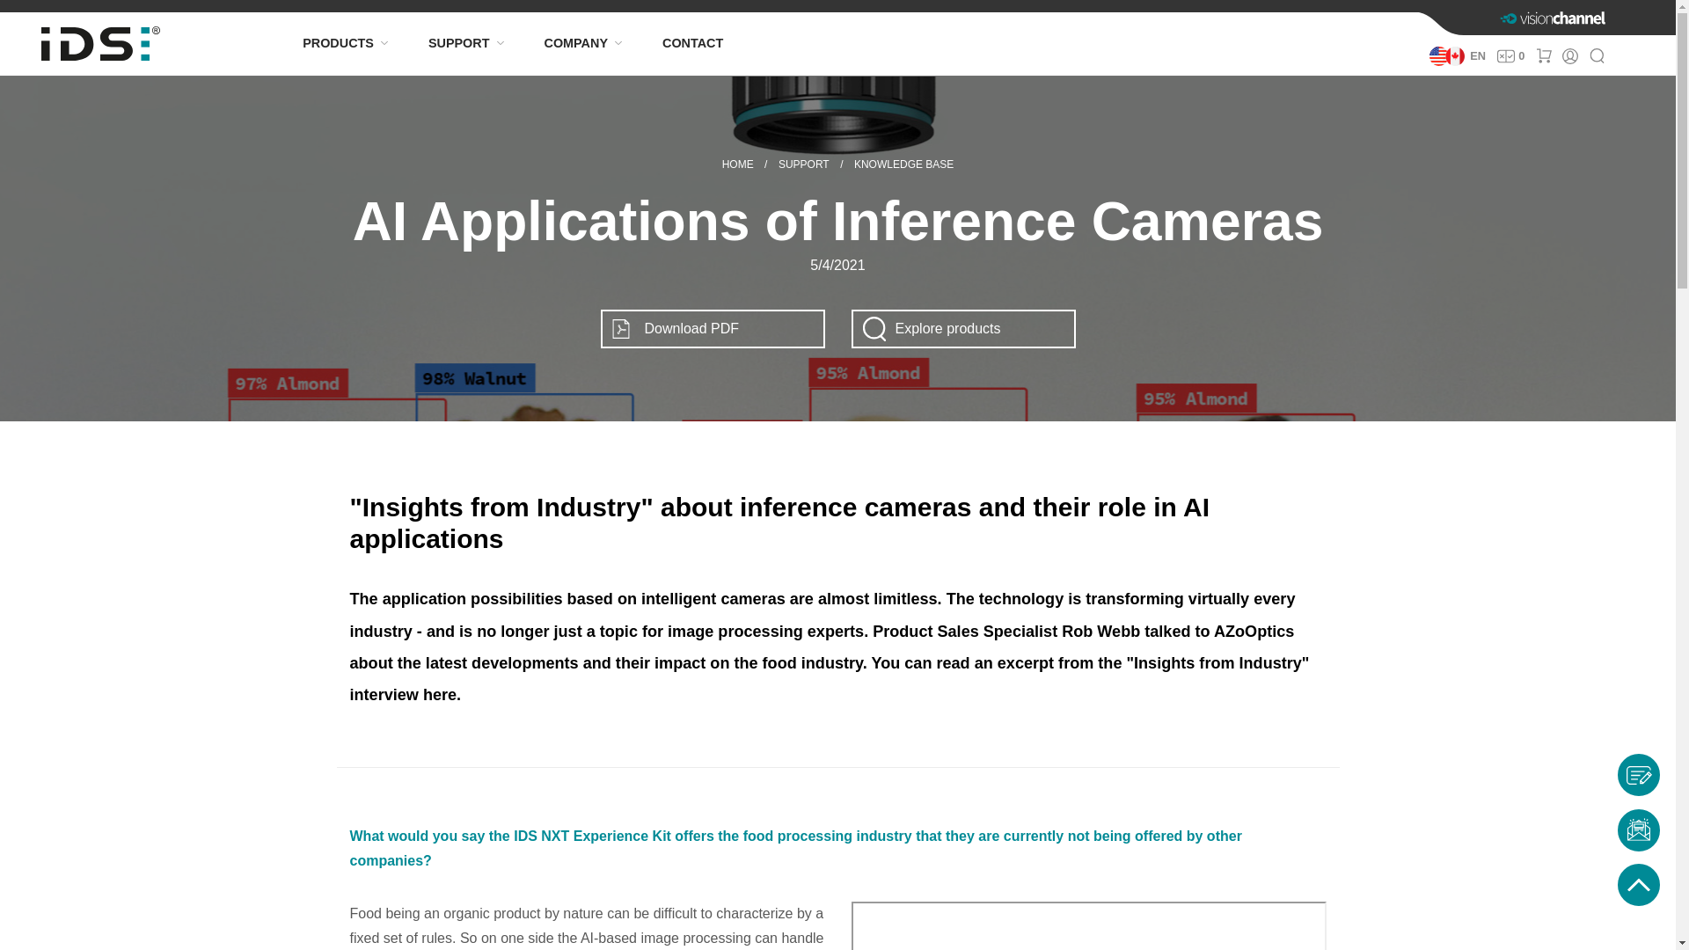 This screenshot has height=950, width=1689. I want to click on CONTACT, so click(689, 43).